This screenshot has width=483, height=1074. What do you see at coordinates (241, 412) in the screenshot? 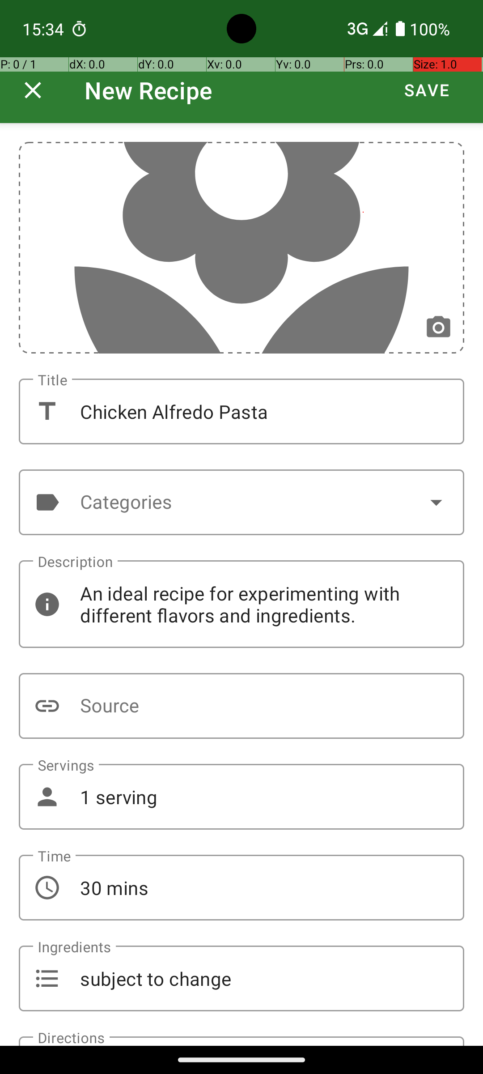
I see `Chicken Alfredo Pasta` at bounding box center [241, 412].